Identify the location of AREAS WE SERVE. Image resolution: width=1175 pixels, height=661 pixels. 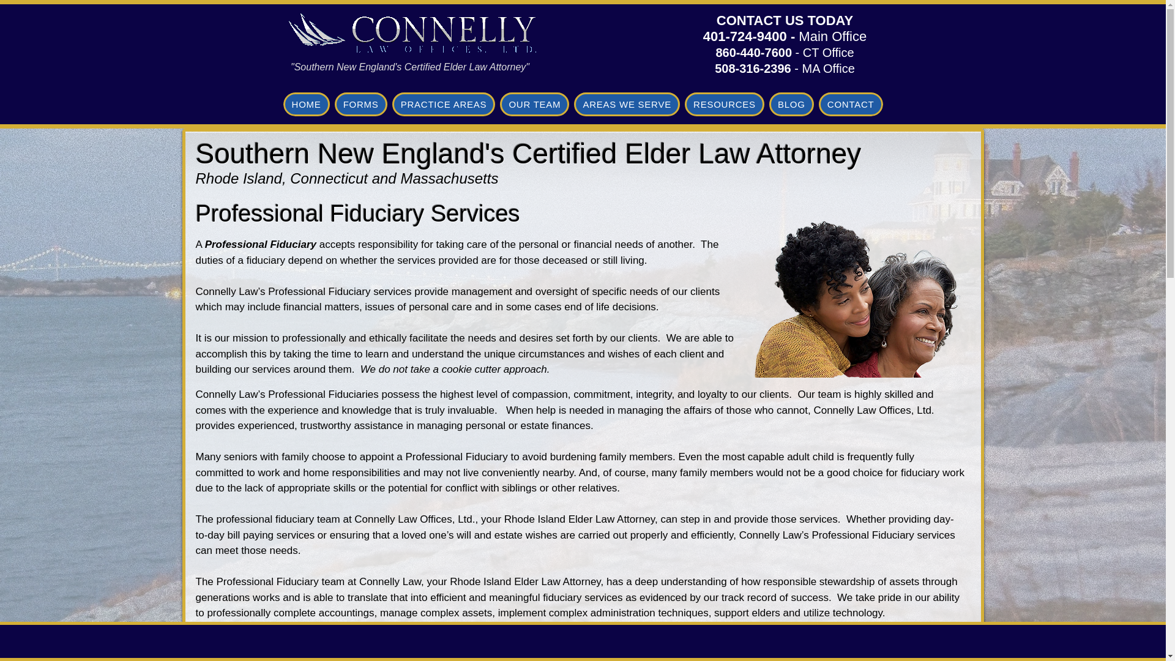
(627, 104).